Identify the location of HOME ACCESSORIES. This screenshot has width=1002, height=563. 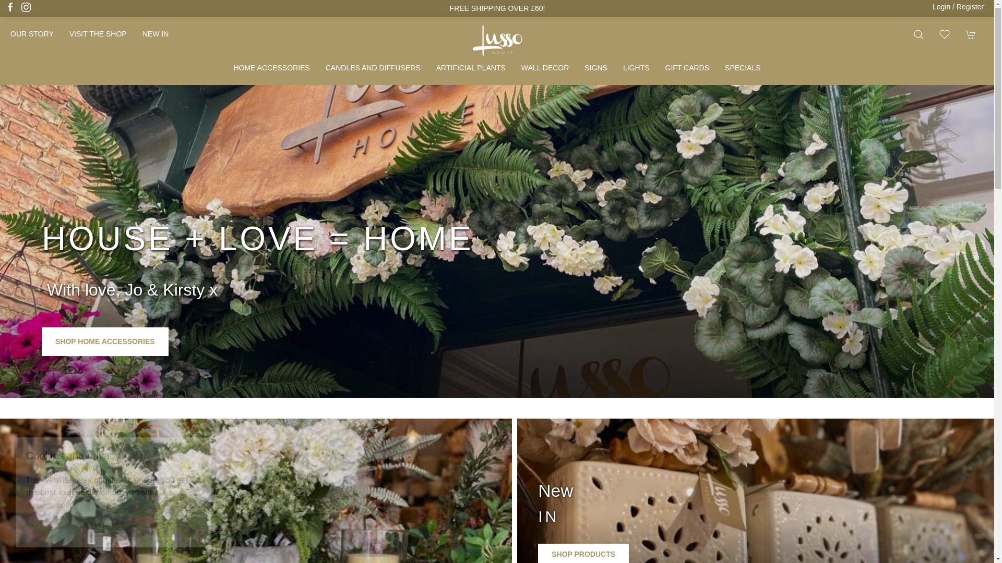
(271, 68).